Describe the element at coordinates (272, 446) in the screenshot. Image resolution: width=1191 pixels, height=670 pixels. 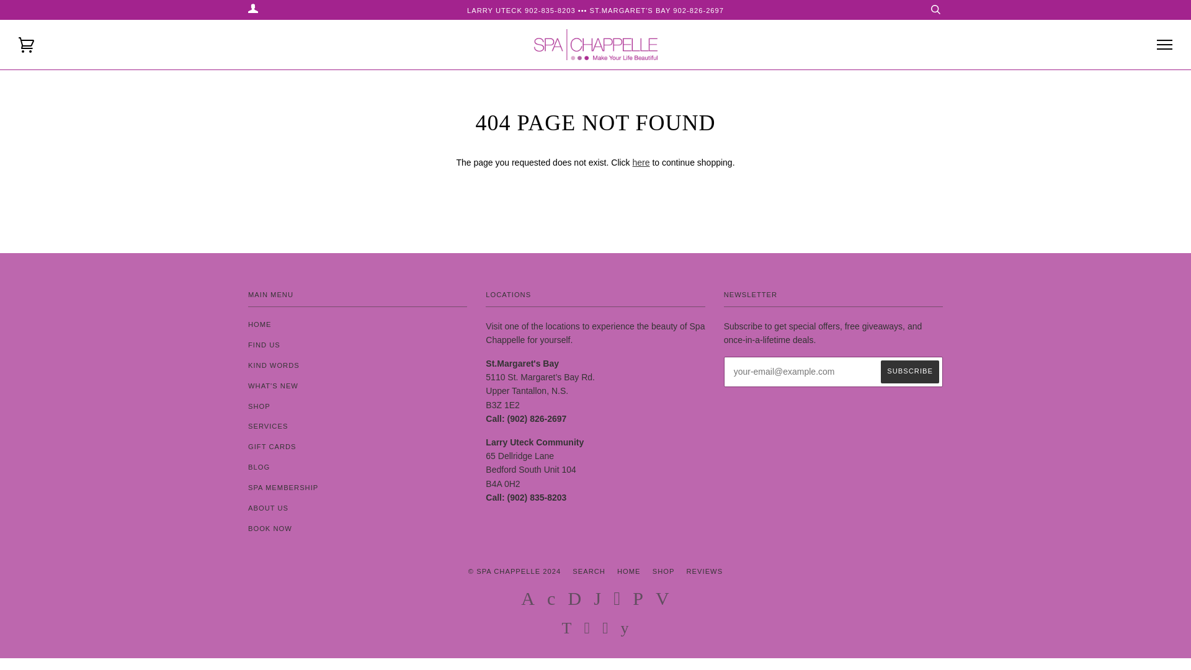
I see `GIFT CARDS` at that location.